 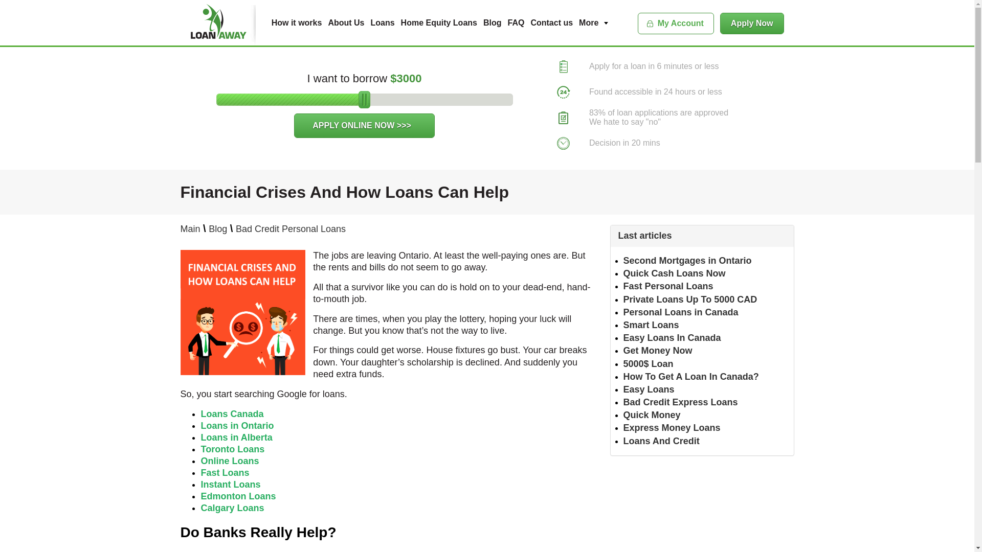 What do you see at coordinates (551, 22) in the screenshot?
I see `Contact us` at bounding box center [551, 22].